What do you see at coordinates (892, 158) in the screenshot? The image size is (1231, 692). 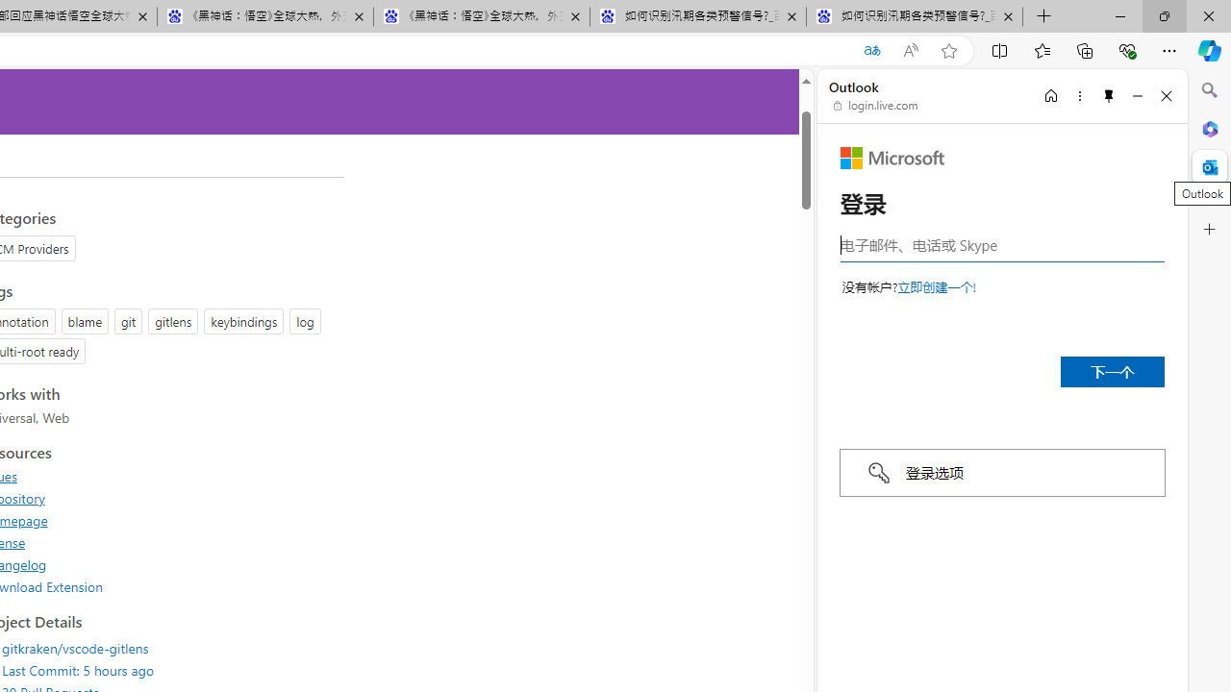 I see `Microsoft` at bounding box center [892, 158].